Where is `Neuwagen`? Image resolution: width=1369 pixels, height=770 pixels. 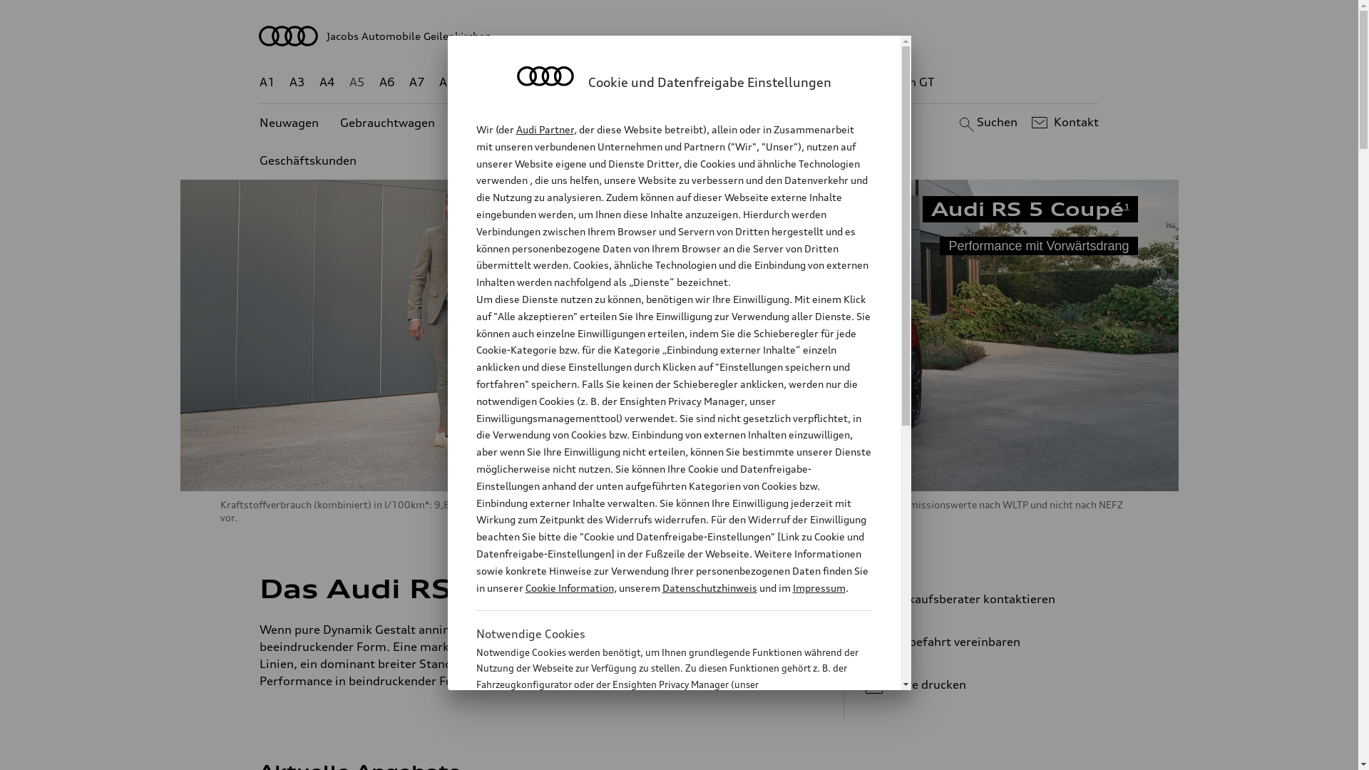
Neuwagen is located at coordinates (289, 123).